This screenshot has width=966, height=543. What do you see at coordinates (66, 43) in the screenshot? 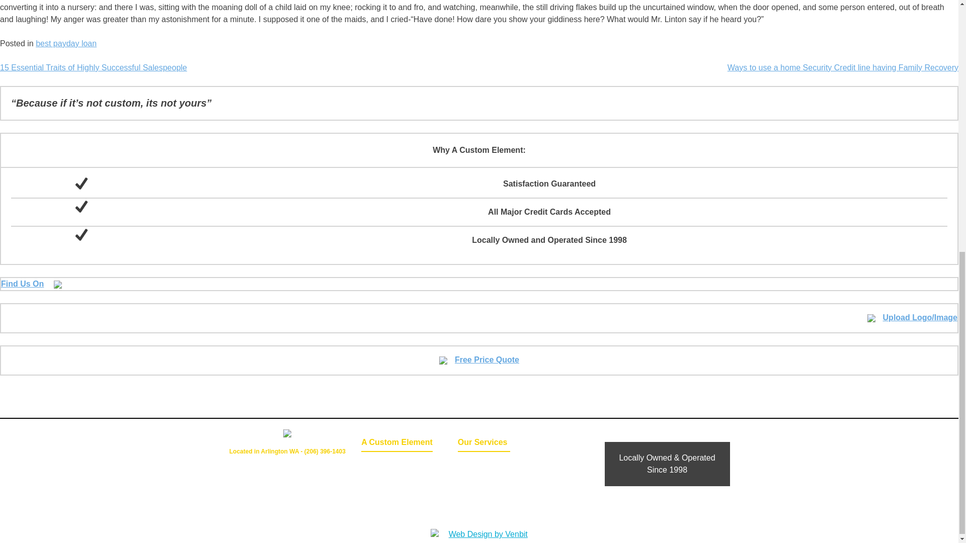
I see `best payday loan` at bounding box center [66, 43].